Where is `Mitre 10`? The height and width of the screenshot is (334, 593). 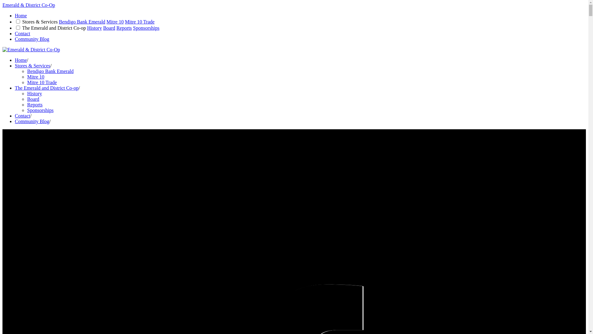
Mitre 10 is located at coordinates (36, 77).